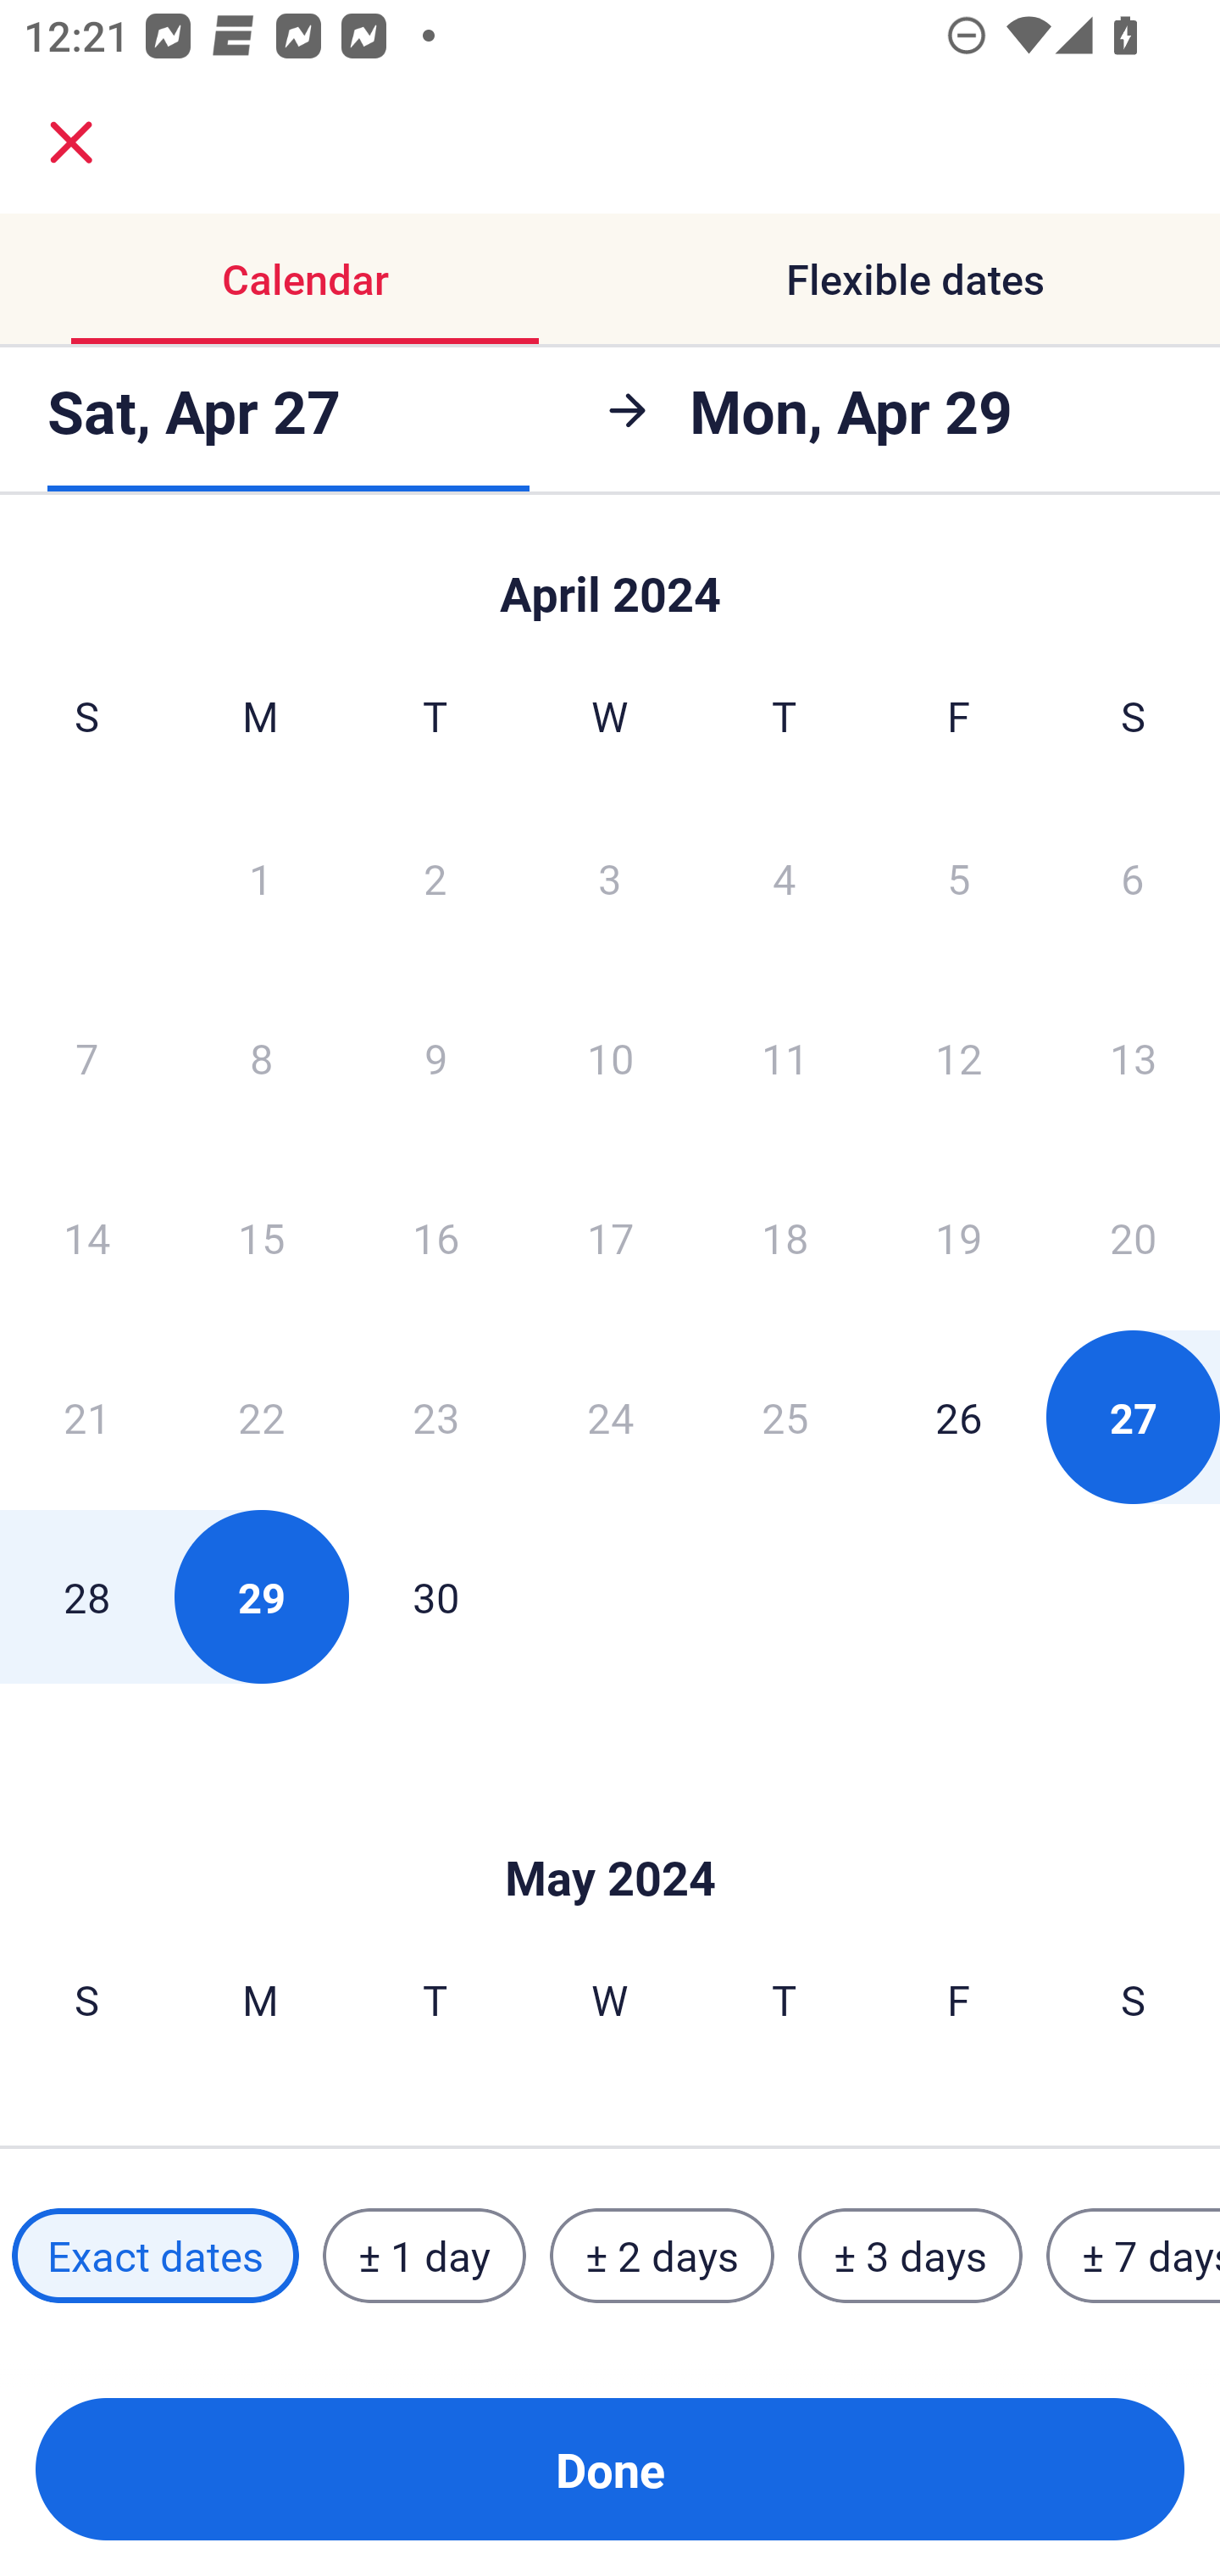 This screenshot has width=1220, height=2576. What do you see at coordinates (260, 878) in the screenshot?
I see `1 Monday, April 1, 2024` at bounding box center [260, 878].